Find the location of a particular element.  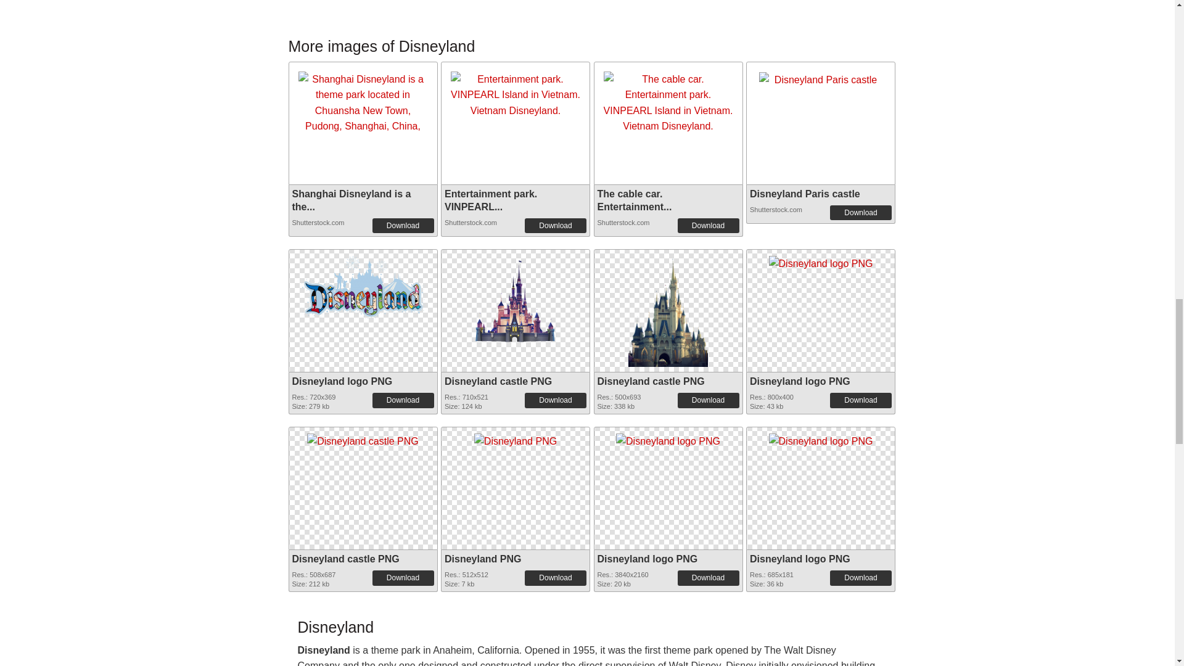

Entertainment park. VINPEARL... is located at coordinates (491, 200).